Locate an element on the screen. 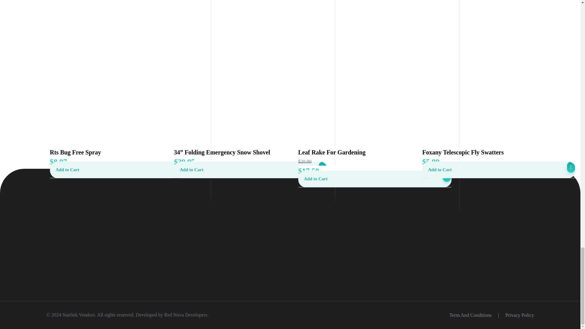 The width and height of the screenshot is (585, 329). Add to Cart is located at coordinates (126, 170).